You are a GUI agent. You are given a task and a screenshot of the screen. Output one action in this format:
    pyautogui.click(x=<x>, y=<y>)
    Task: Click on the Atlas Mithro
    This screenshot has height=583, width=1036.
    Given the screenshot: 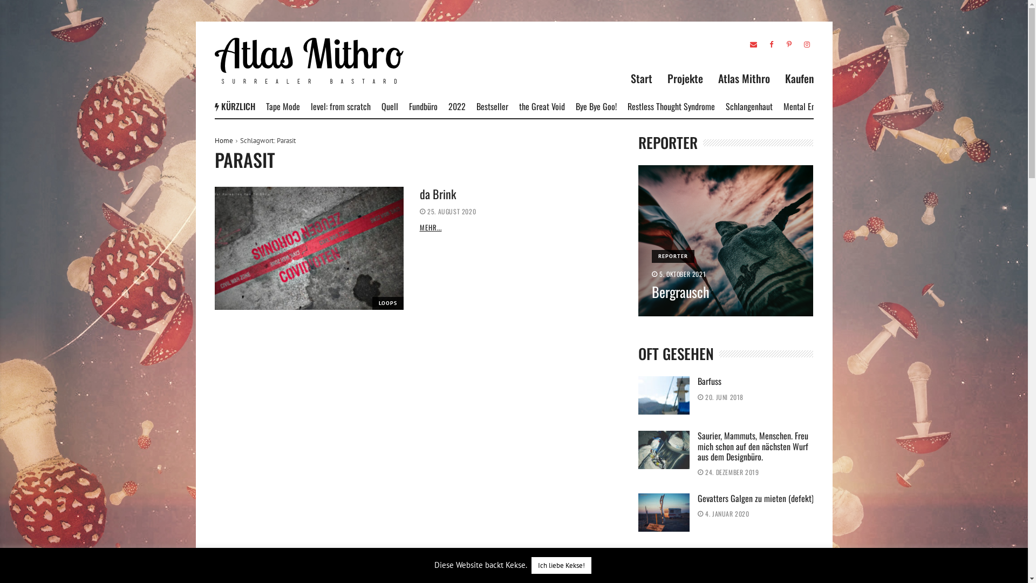 What is the action you would take?
    pyautogui.click(x=309, y=60)
    